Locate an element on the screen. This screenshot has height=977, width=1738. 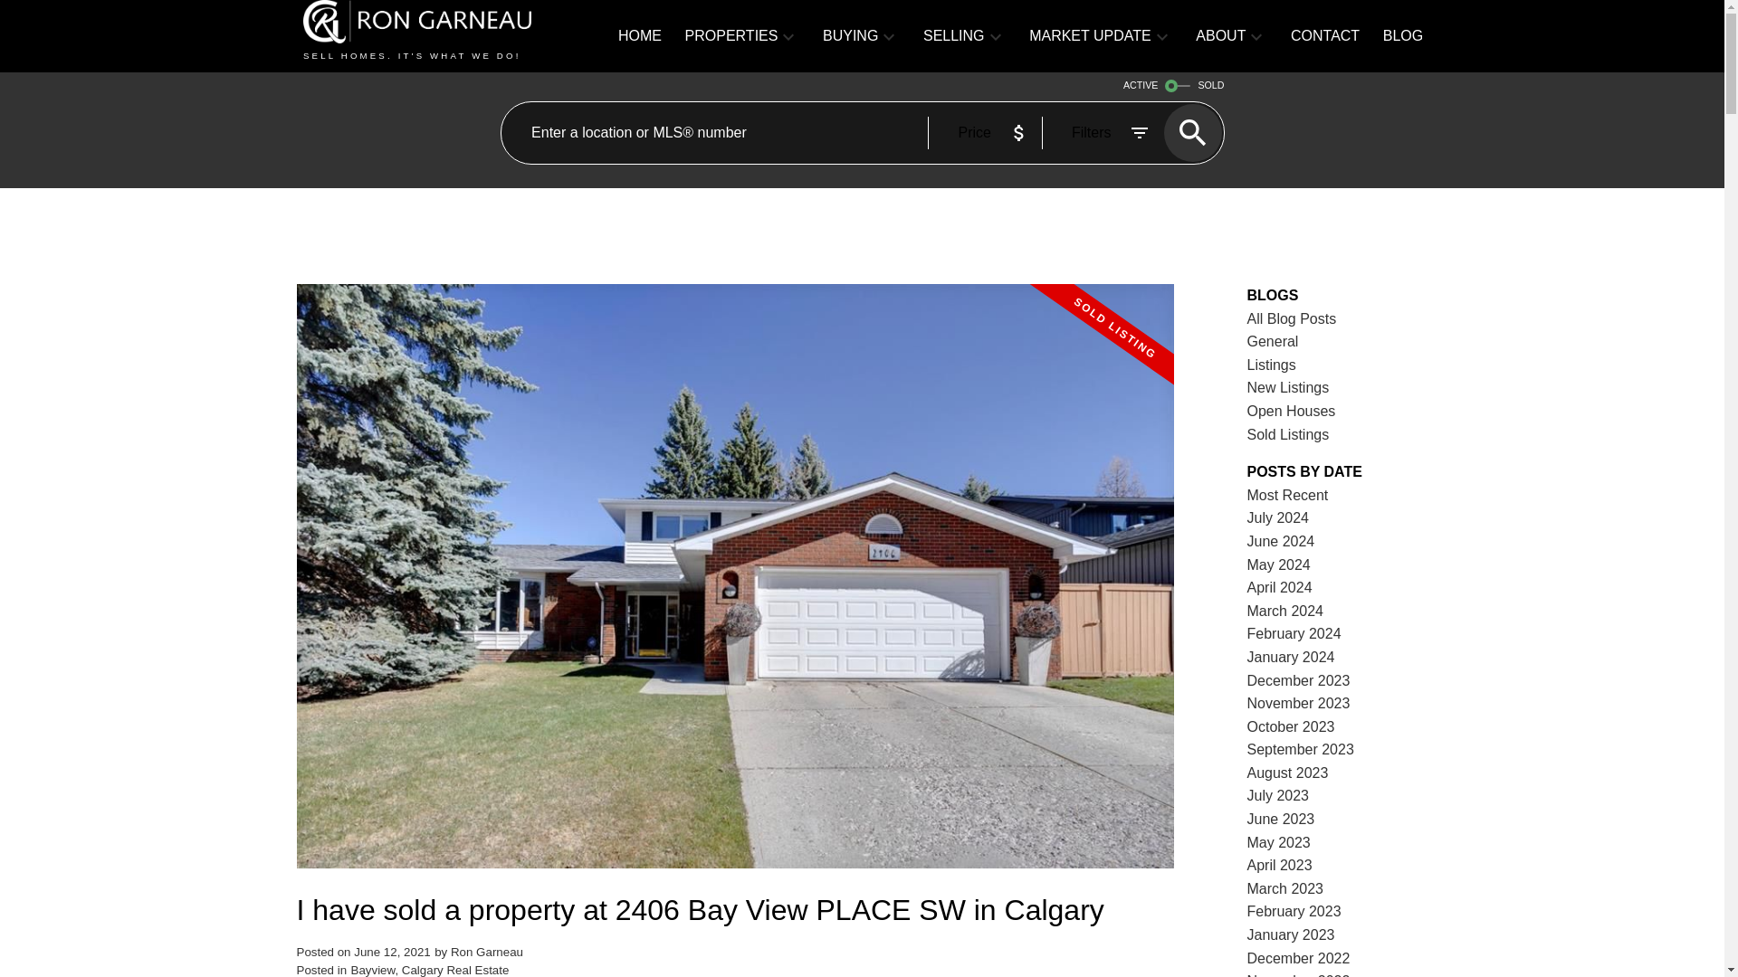
Bayview, Calgary Real Estate is located at coordinates (429, 970).